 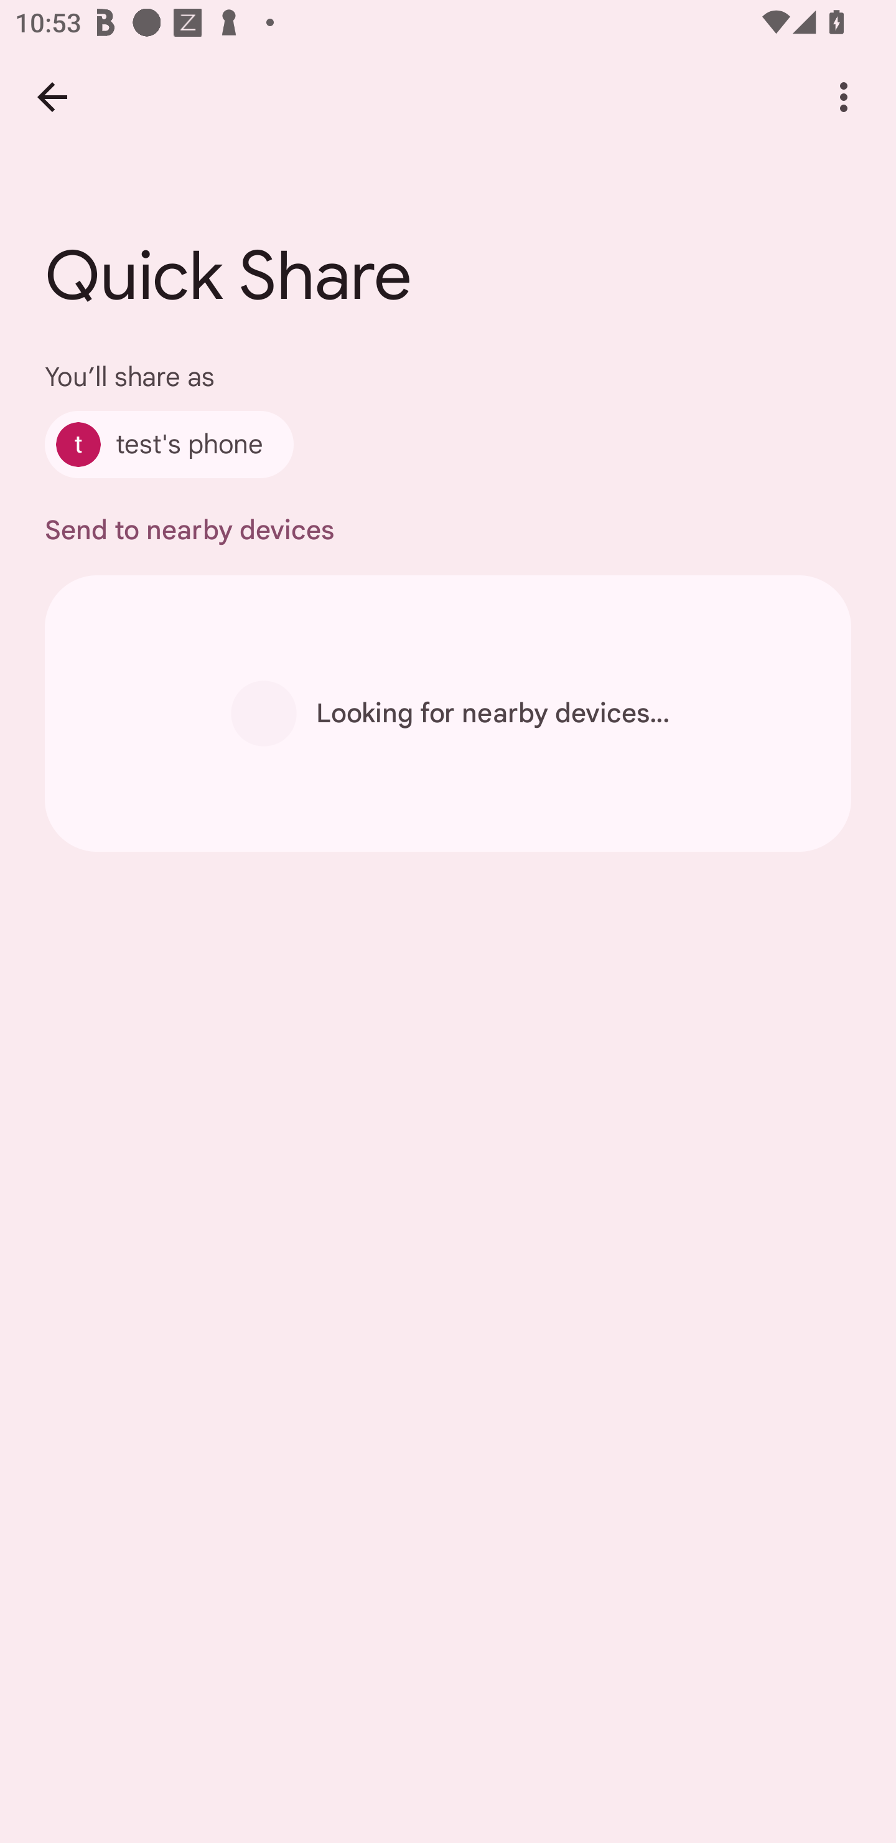 I want to click on Back, so click(x=52, y=96).